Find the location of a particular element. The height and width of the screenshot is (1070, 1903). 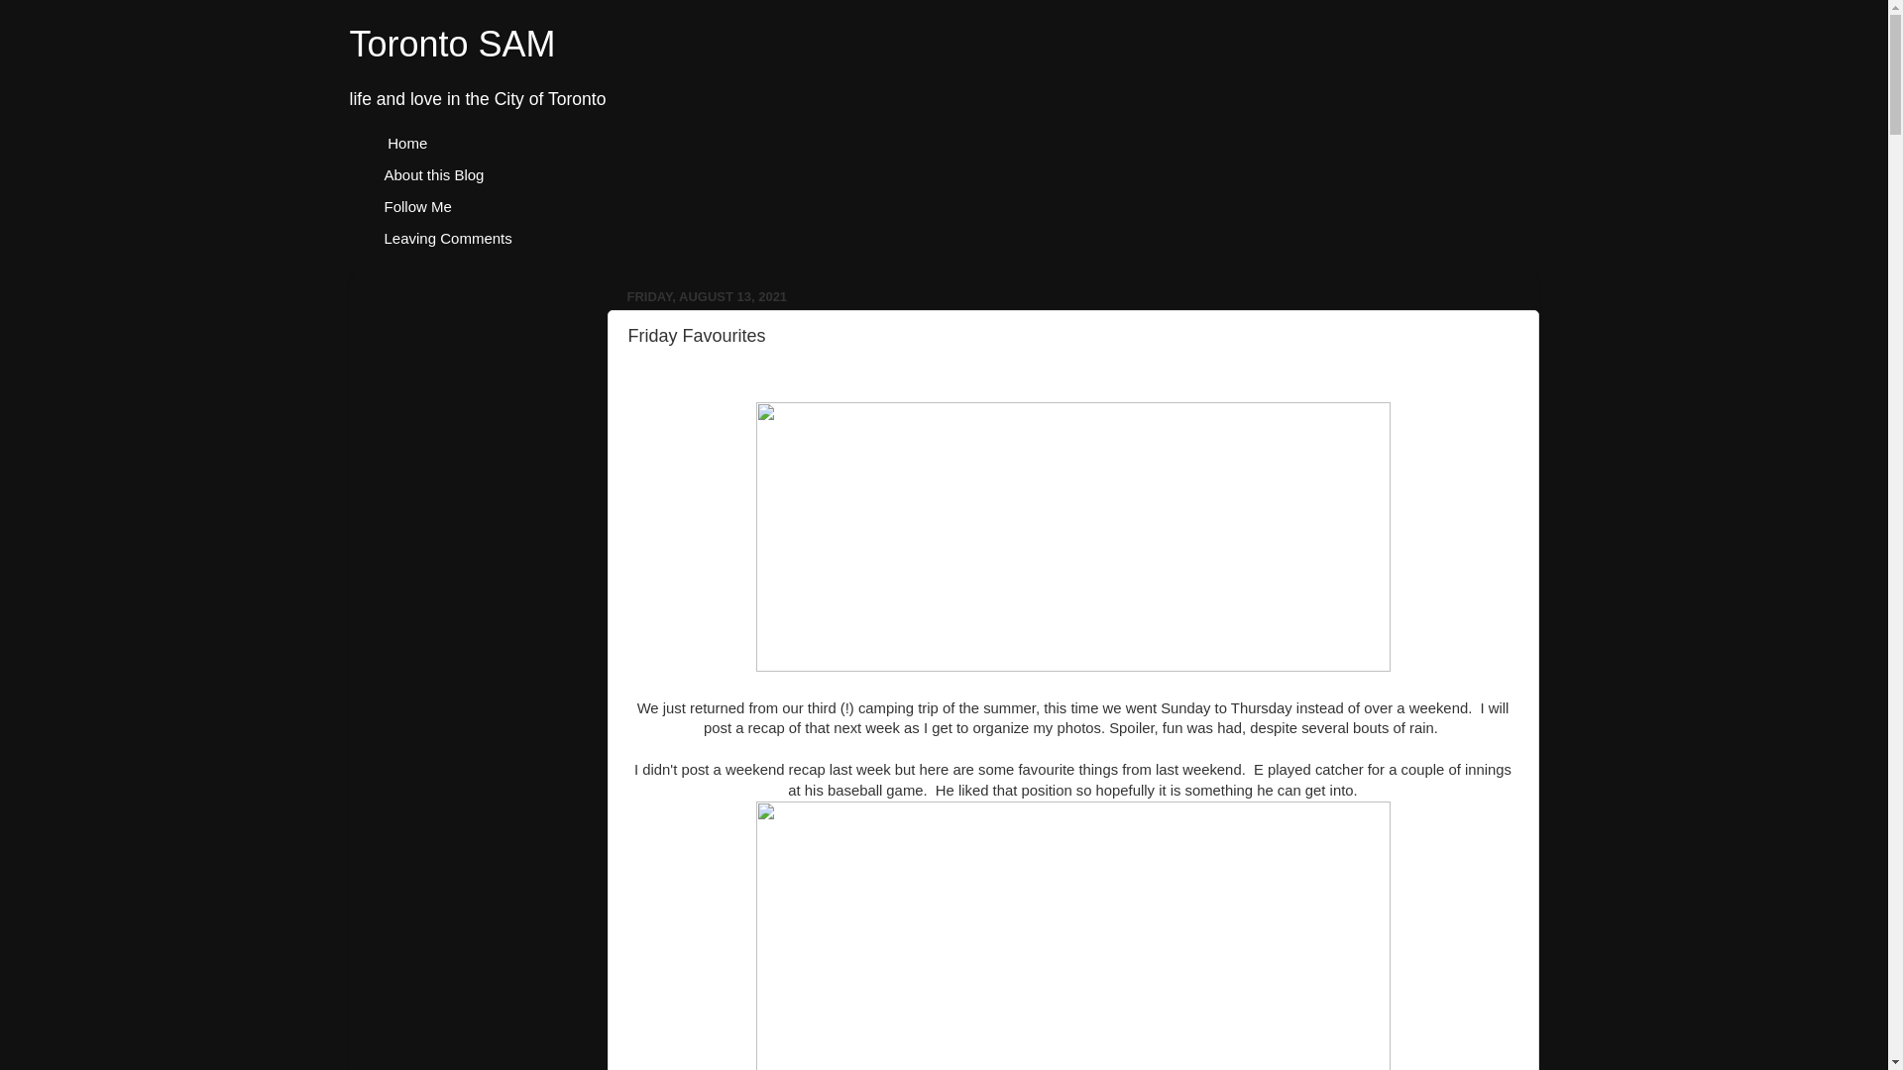

Follow Me is located at coordinates (417, 206).